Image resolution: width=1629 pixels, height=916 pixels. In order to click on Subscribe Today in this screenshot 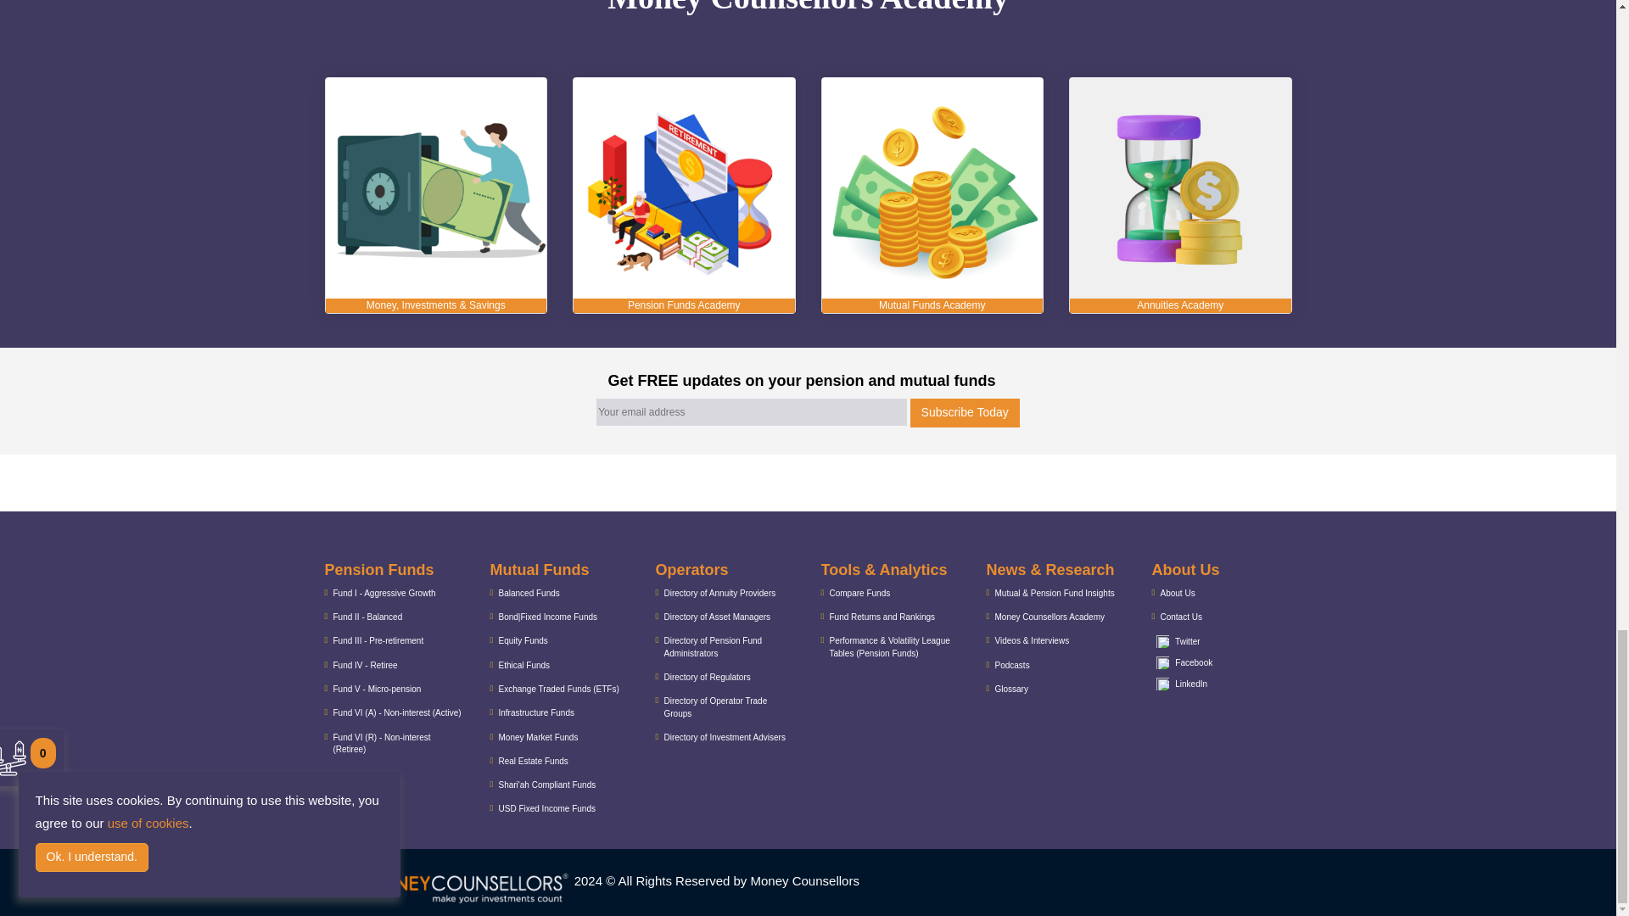, I will do `click(965, 412)`.